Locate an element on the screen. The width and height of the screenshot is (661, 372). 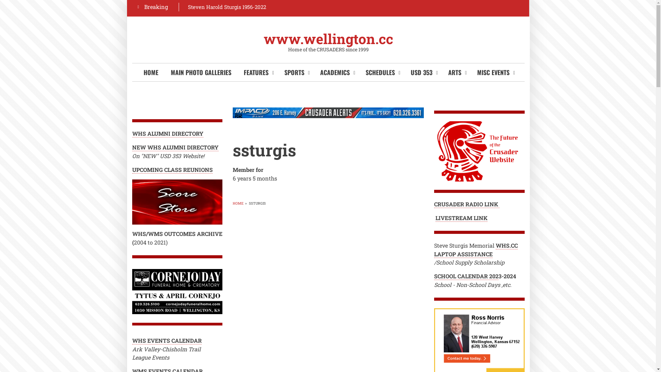
USD 353 is located at coordinates (423, 72).